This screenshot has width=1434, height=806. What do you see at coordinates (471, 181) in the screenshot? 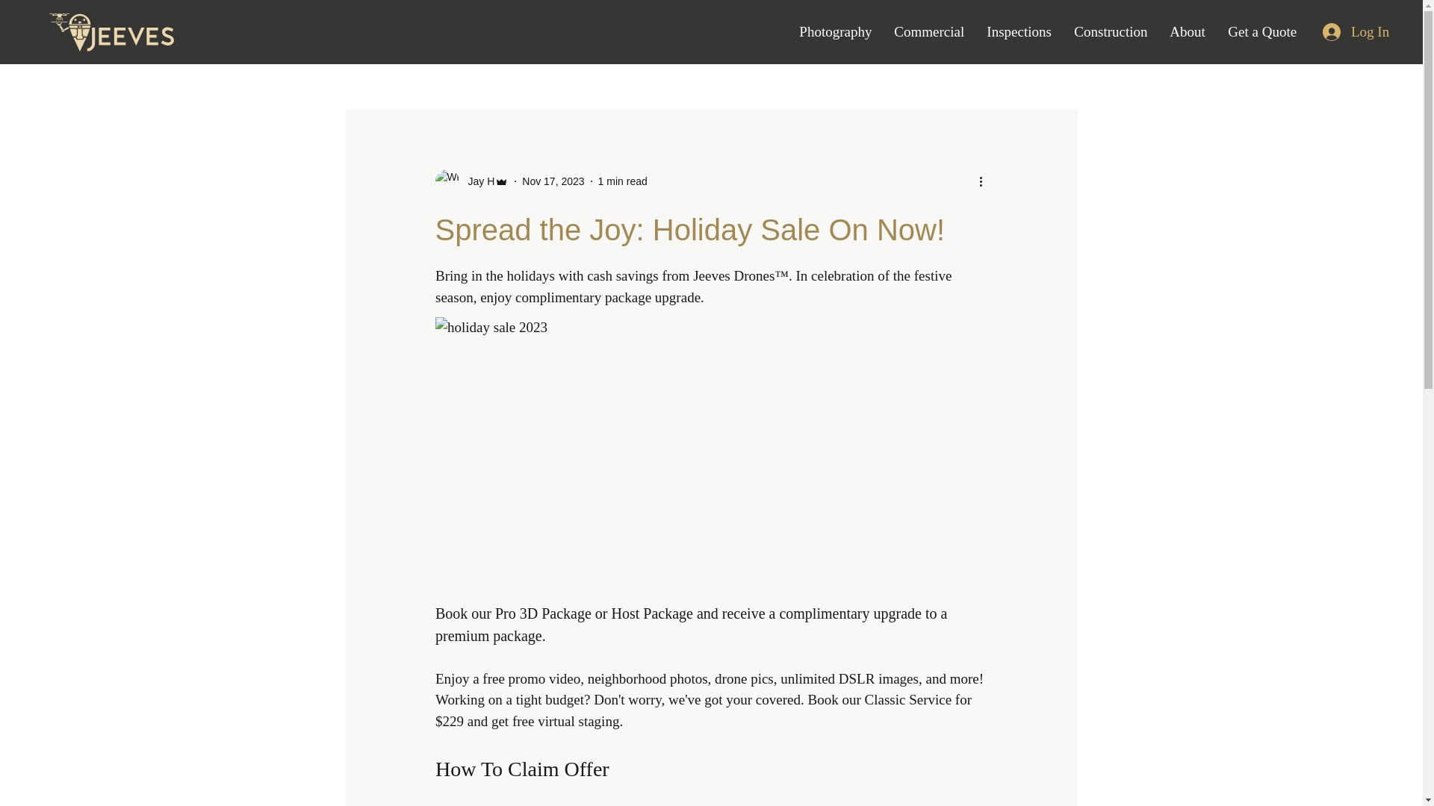
I see `Jay H` at bounding box center [471, 181].